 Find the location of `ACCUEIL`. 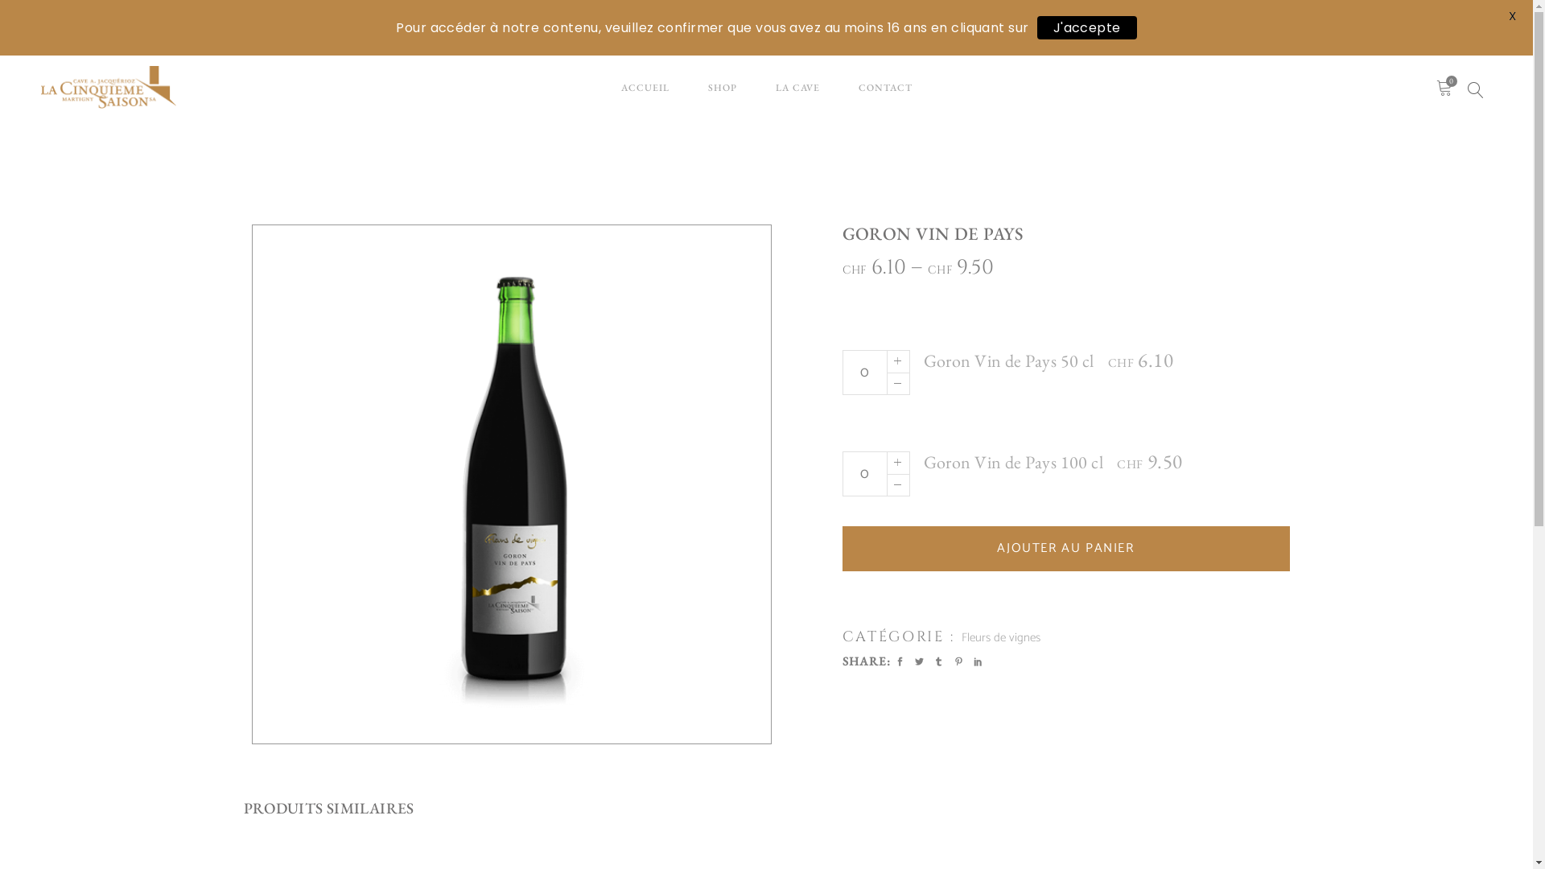

ACCUEIL is located at coordinates (645, 87).